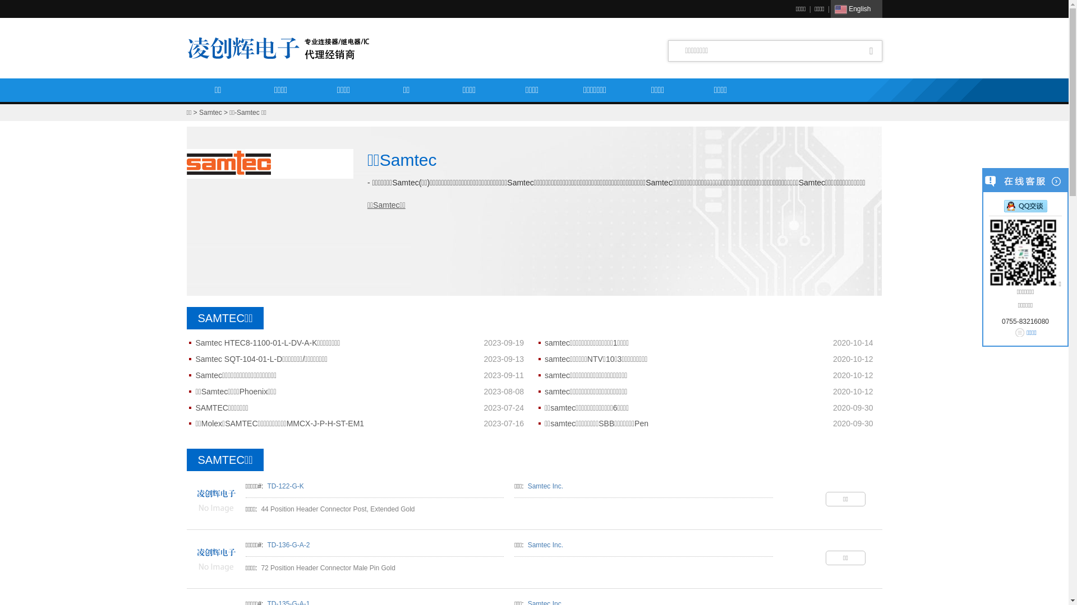  Describe the element at coordinates (211, 113) in the screenshot. I see `Samtec` at that location.